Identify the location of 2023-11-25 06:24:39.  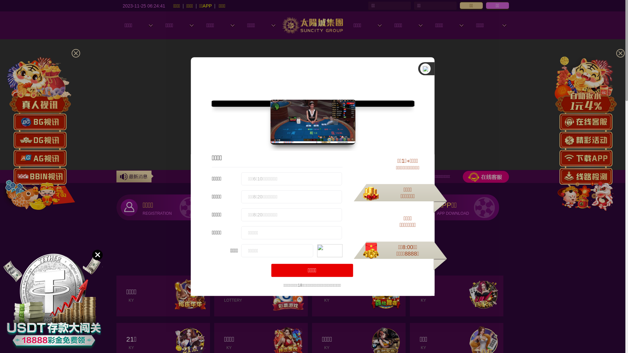
(144, 6).